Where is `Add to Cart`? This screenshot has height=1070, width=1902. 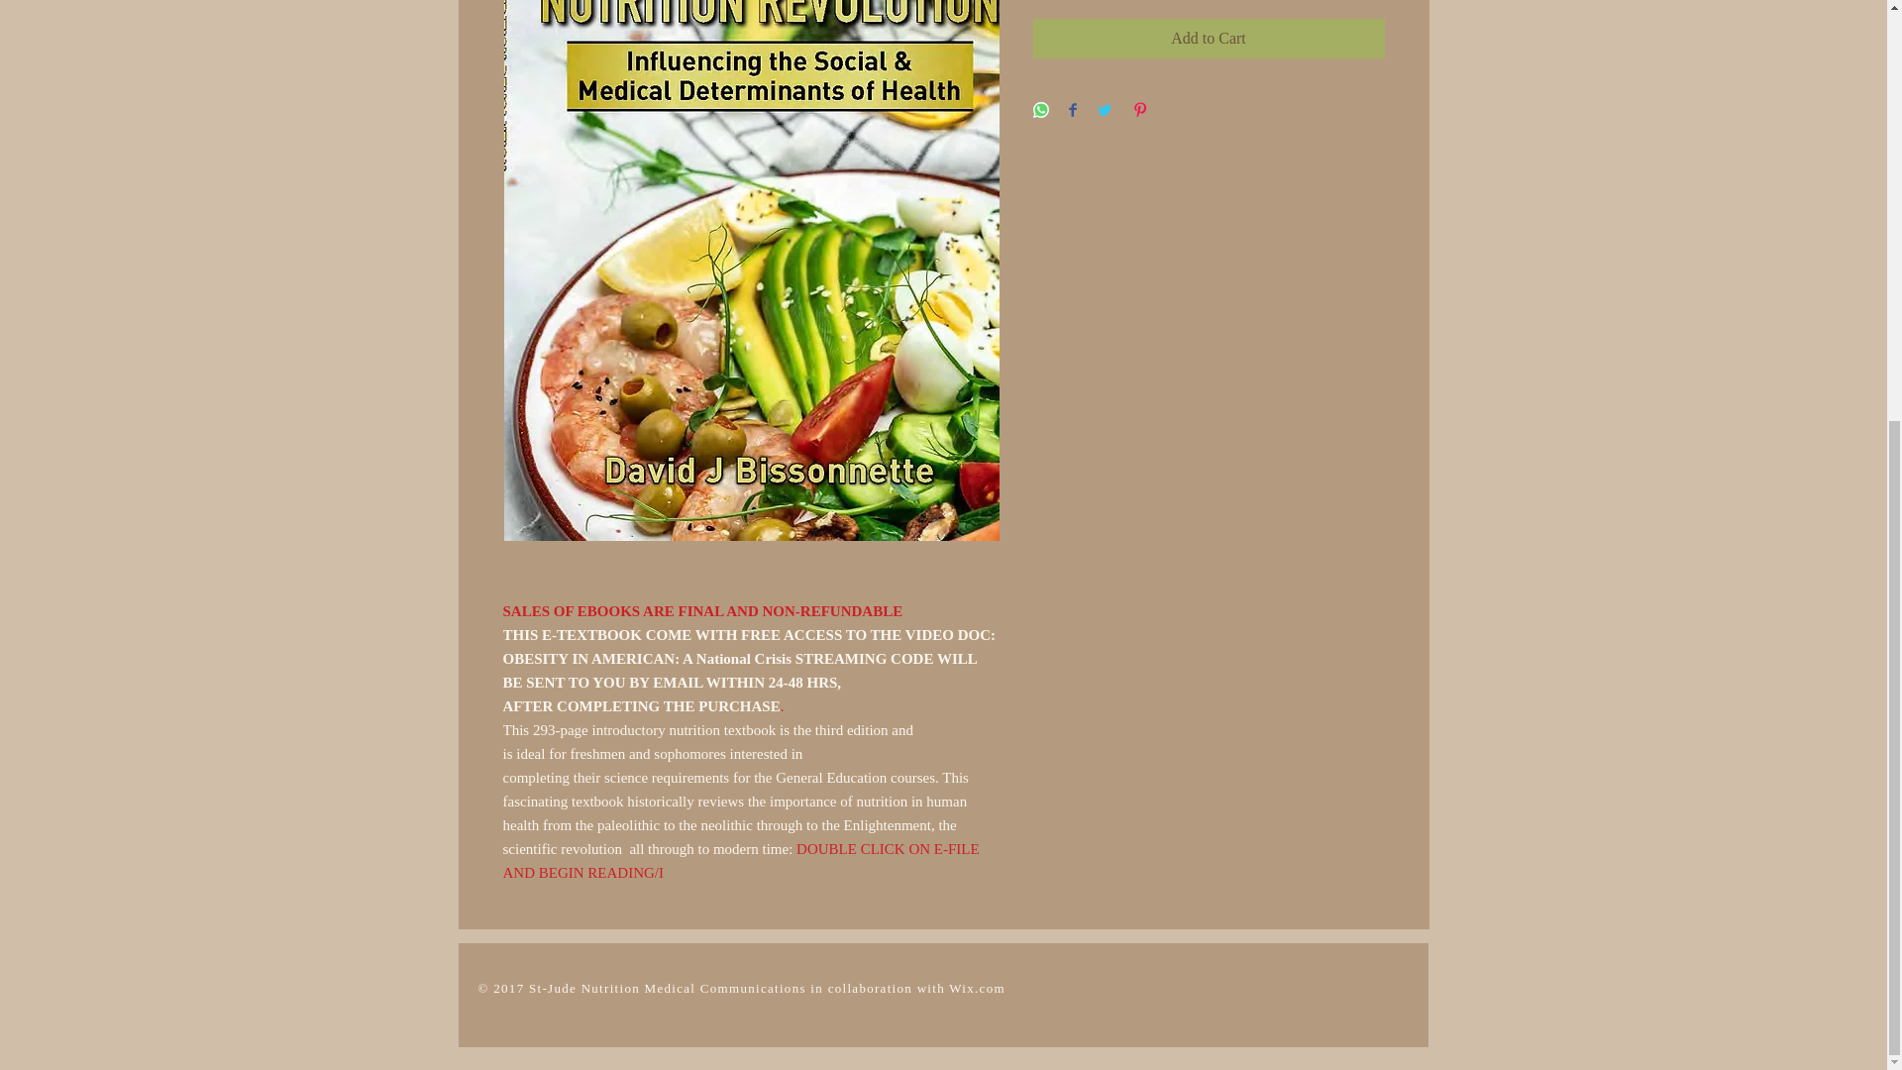 Add to Cart is located at coordinates (1209, 39).